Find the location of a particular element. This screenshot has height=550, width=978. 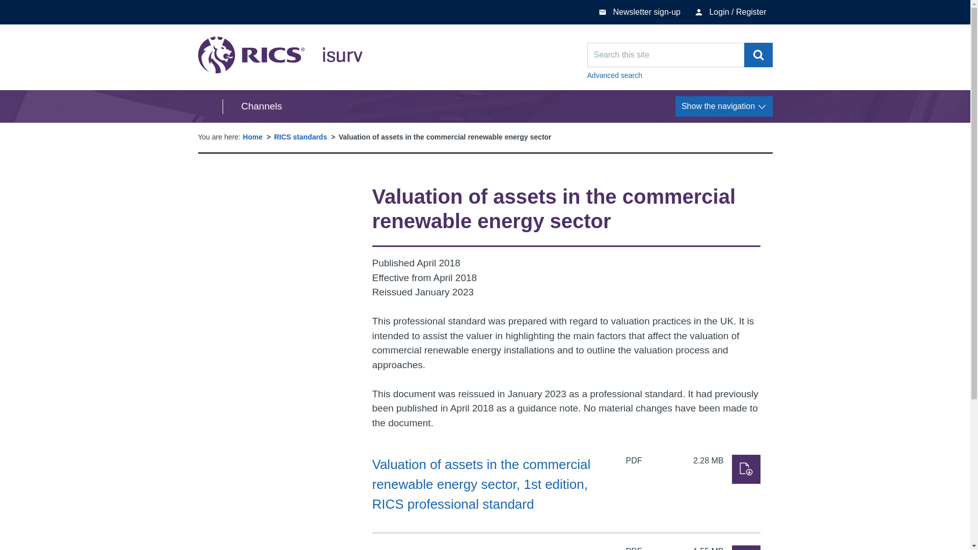

Advanced search is located at coordinates (758, 55).